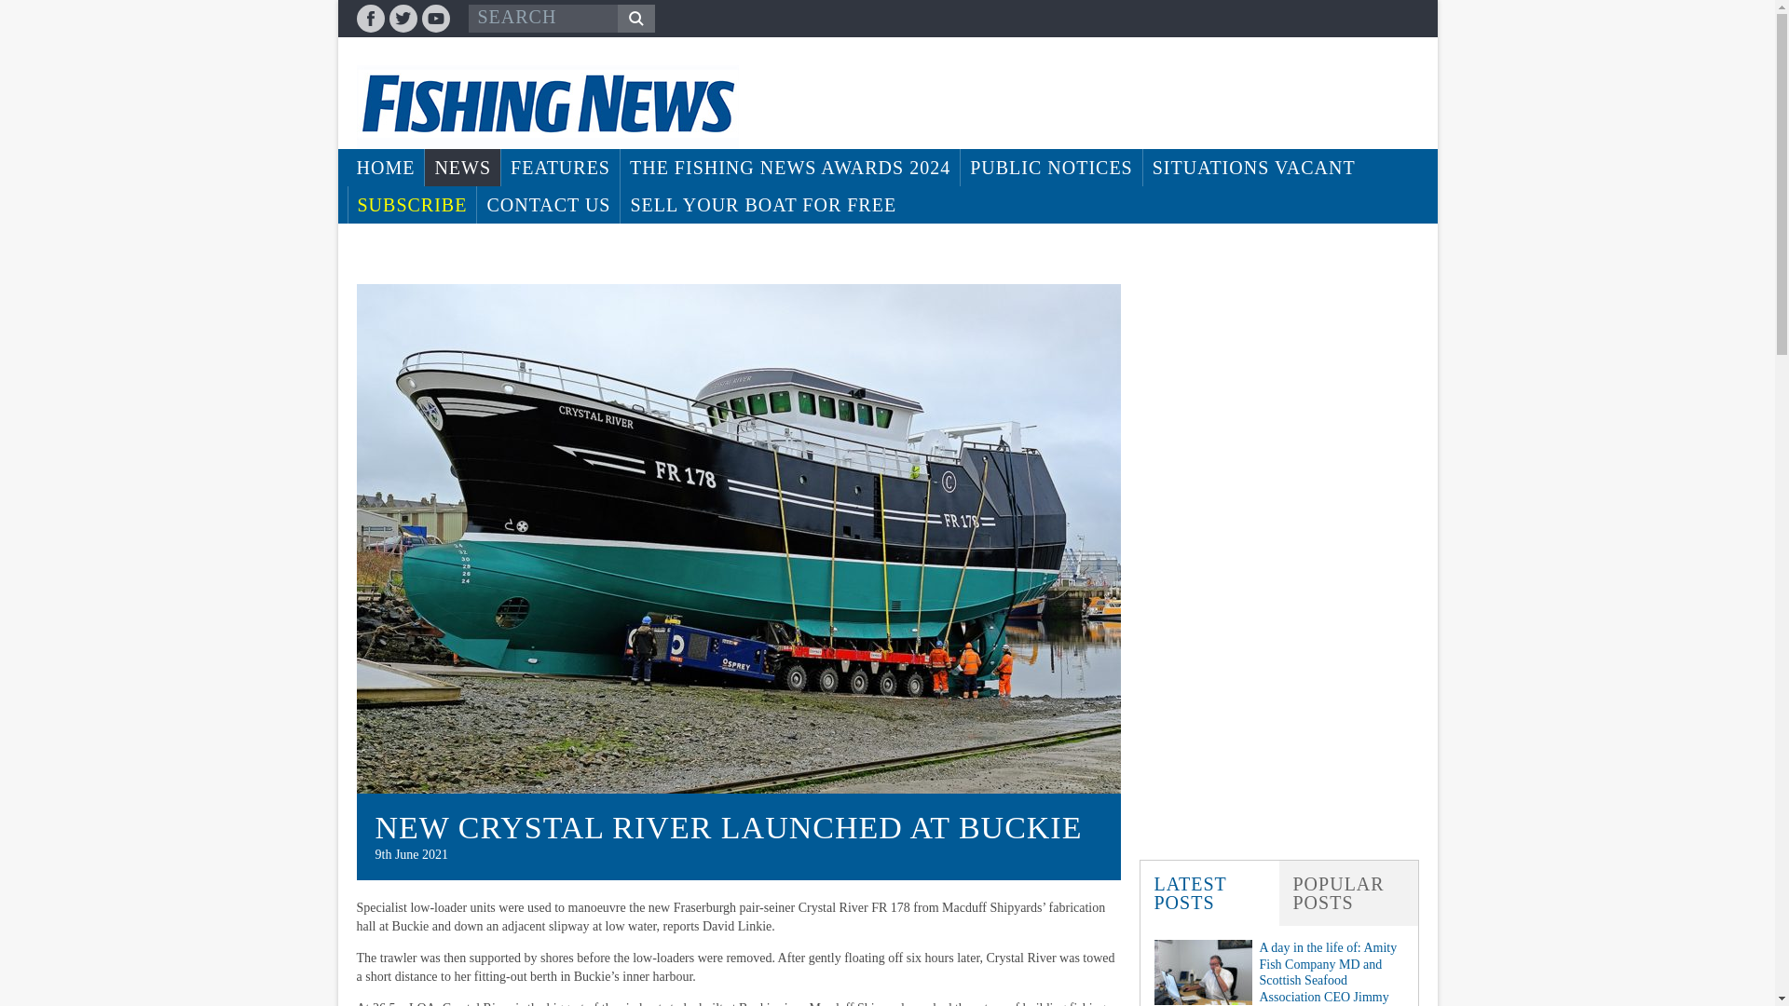 This screenshot has width=1789, height=1006. I want to click on SUBSCRIBE, so click(413, 204).